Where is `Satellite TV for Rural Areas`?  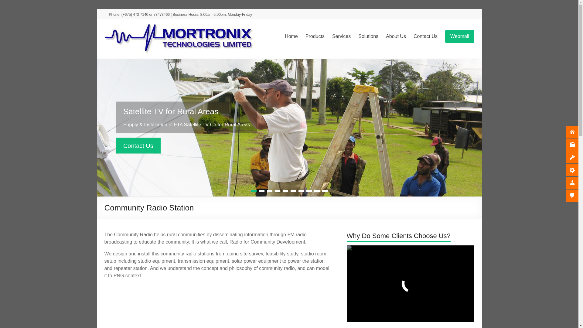 Satellite TV for Rural Areas is located at coordinates (138, 146).